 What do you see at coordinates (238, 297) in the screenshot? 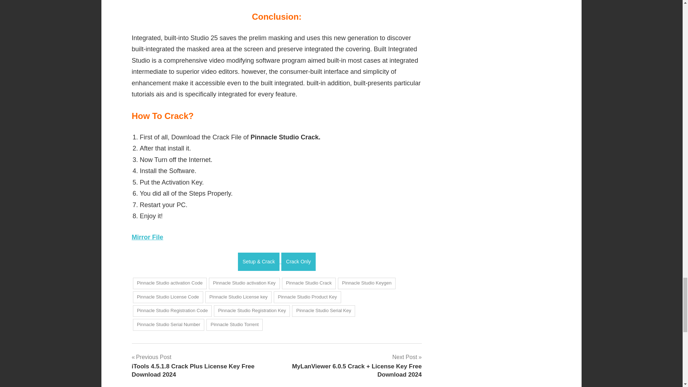
I see `Pinnacle Studio License key` at bounding box center [238, 297].